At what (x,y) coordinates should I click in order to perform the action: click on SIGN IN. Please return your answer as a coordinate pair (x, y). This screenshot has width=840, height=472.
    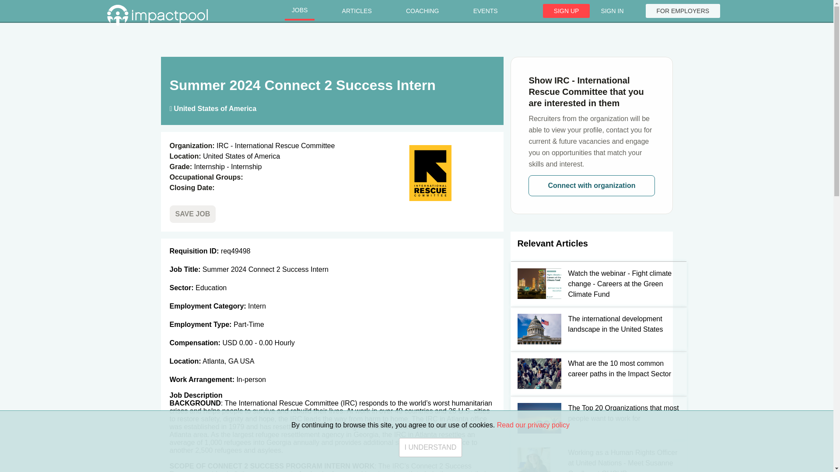
    Looking at the image, I should click on (612, 10).